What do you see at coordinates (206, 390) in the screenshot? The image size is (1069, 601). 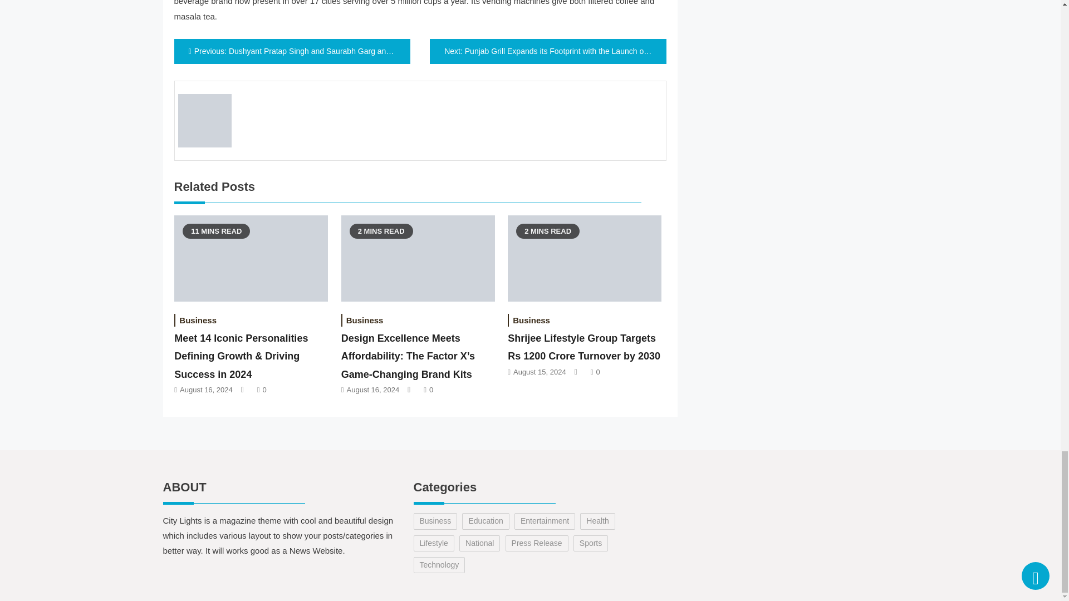 I see `August 16, 2024` at bounding box center [206, 390].